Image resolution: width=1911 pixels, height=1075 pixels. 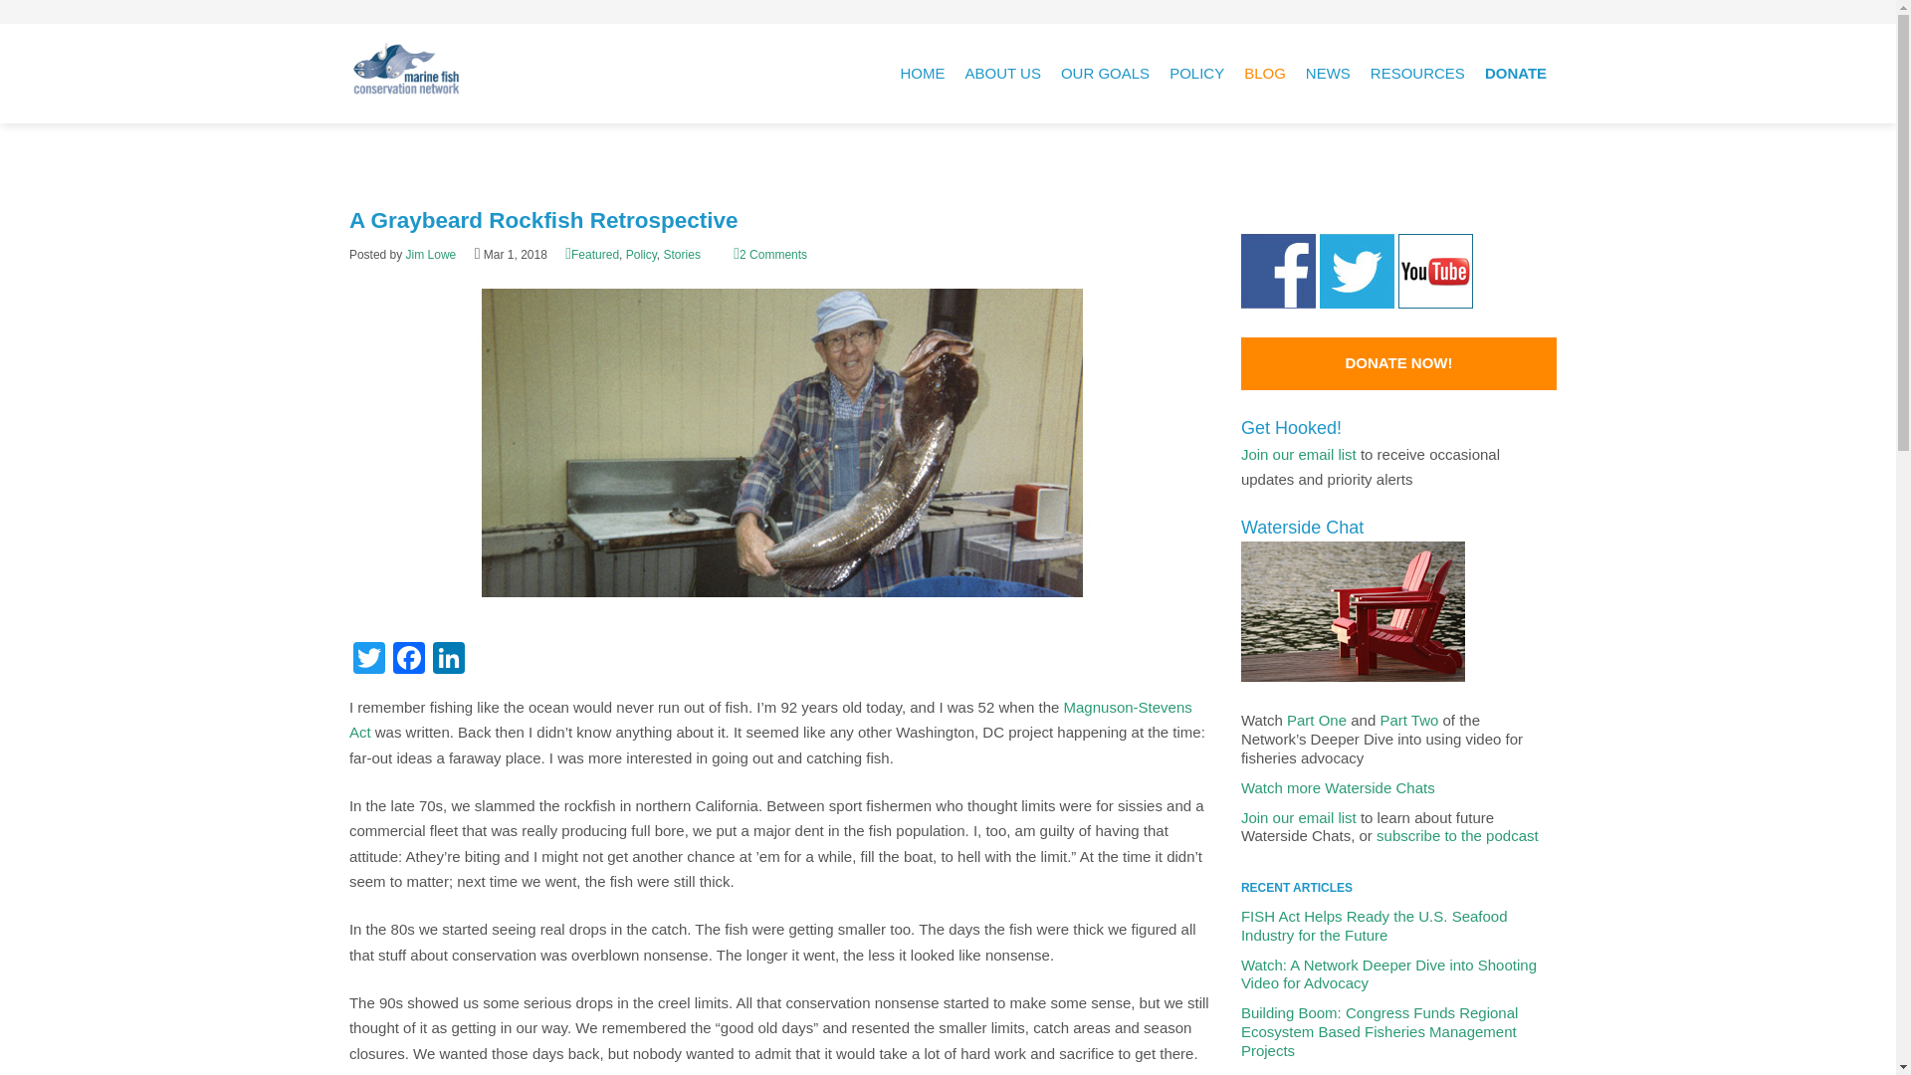 I want to click on NEWS, so click(x=1328, y=74).